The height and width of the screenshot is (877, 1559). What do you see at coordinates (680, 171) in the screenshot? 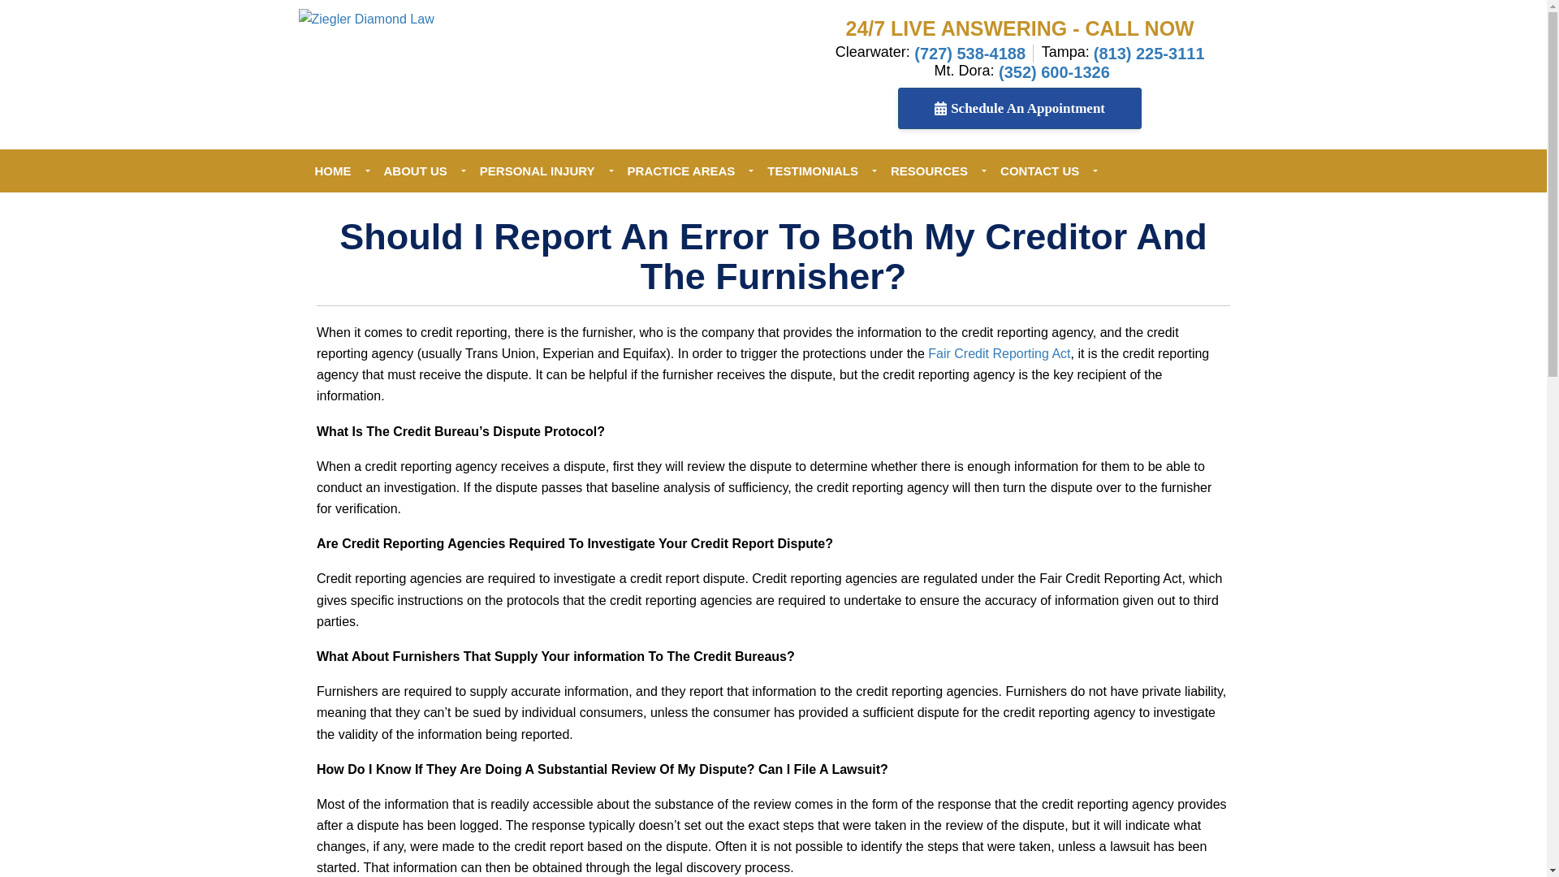
I see `PRACTICE AREAS` at bounding box center [680, 171].